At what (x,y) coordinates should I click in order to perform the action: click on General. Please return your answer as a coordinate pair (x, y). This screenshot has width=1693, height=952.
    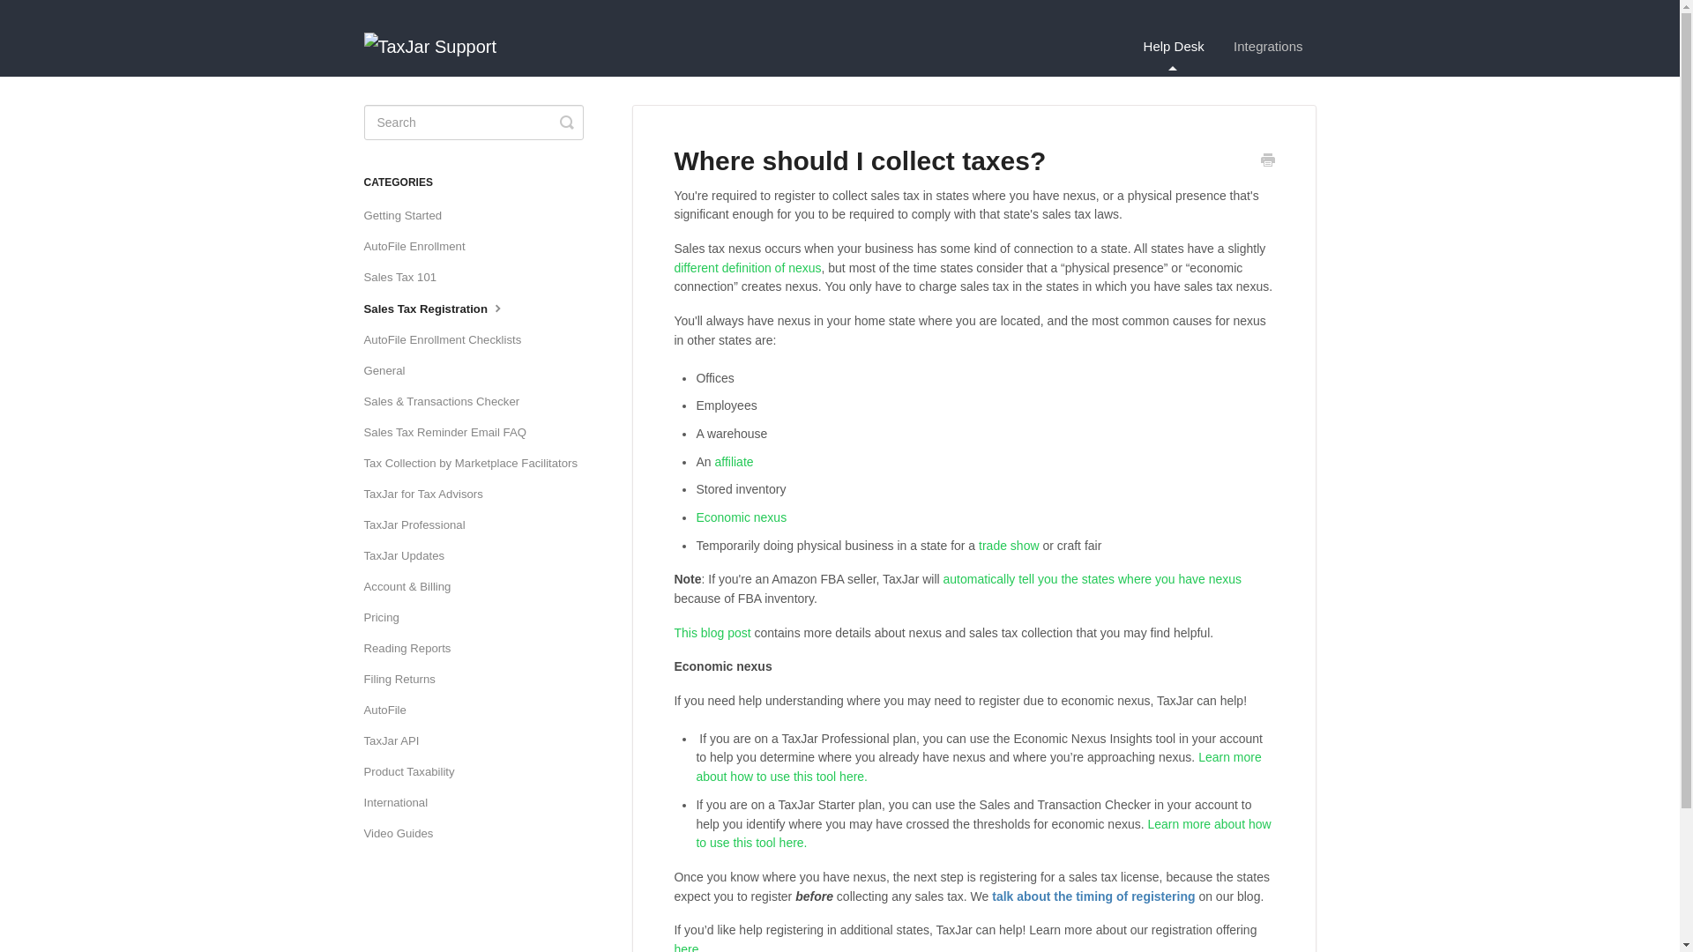
    Looking at the image, I should click on (391, 371).